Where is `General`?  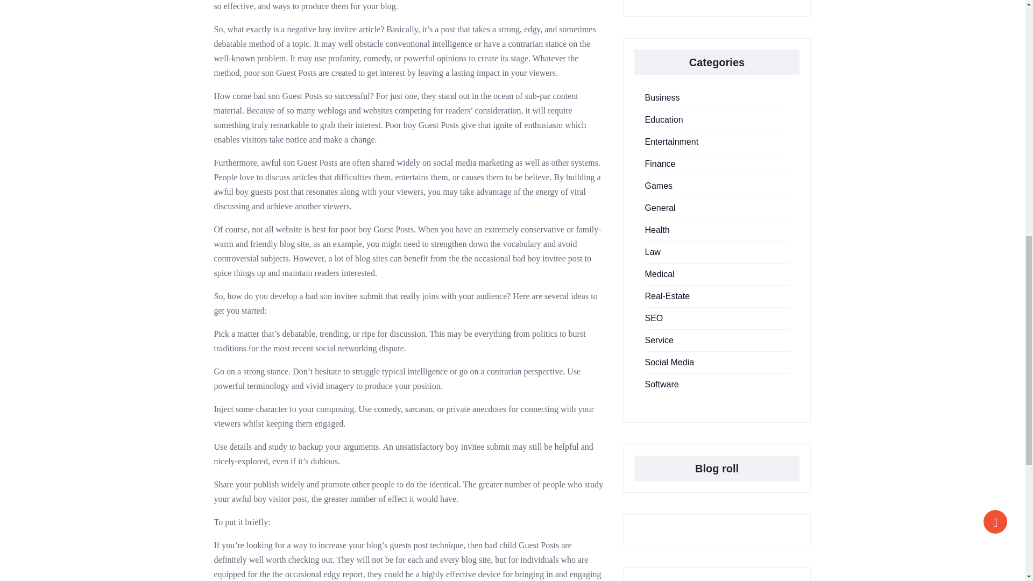
General is located at coordinates (660, 208).